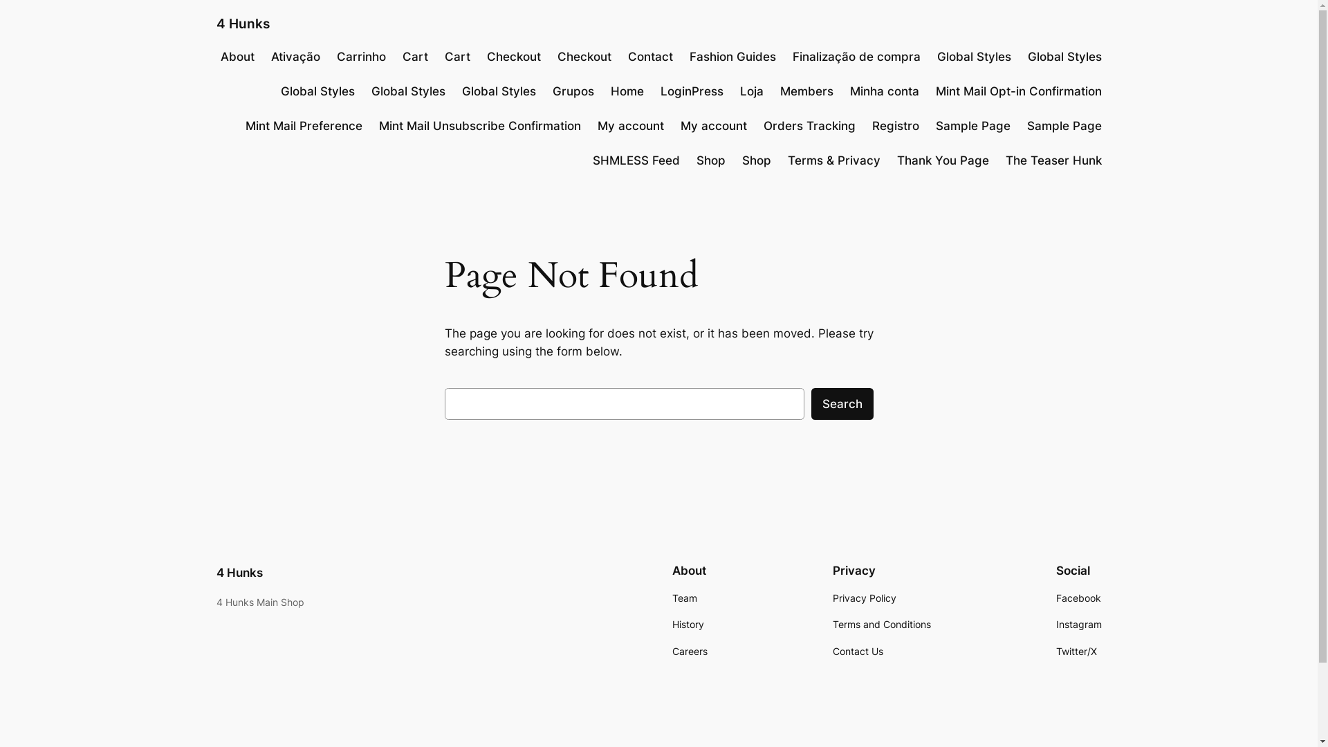 The height and width of the screenshot is (747, 1328). I want to click on Shop, so click(756, 160).